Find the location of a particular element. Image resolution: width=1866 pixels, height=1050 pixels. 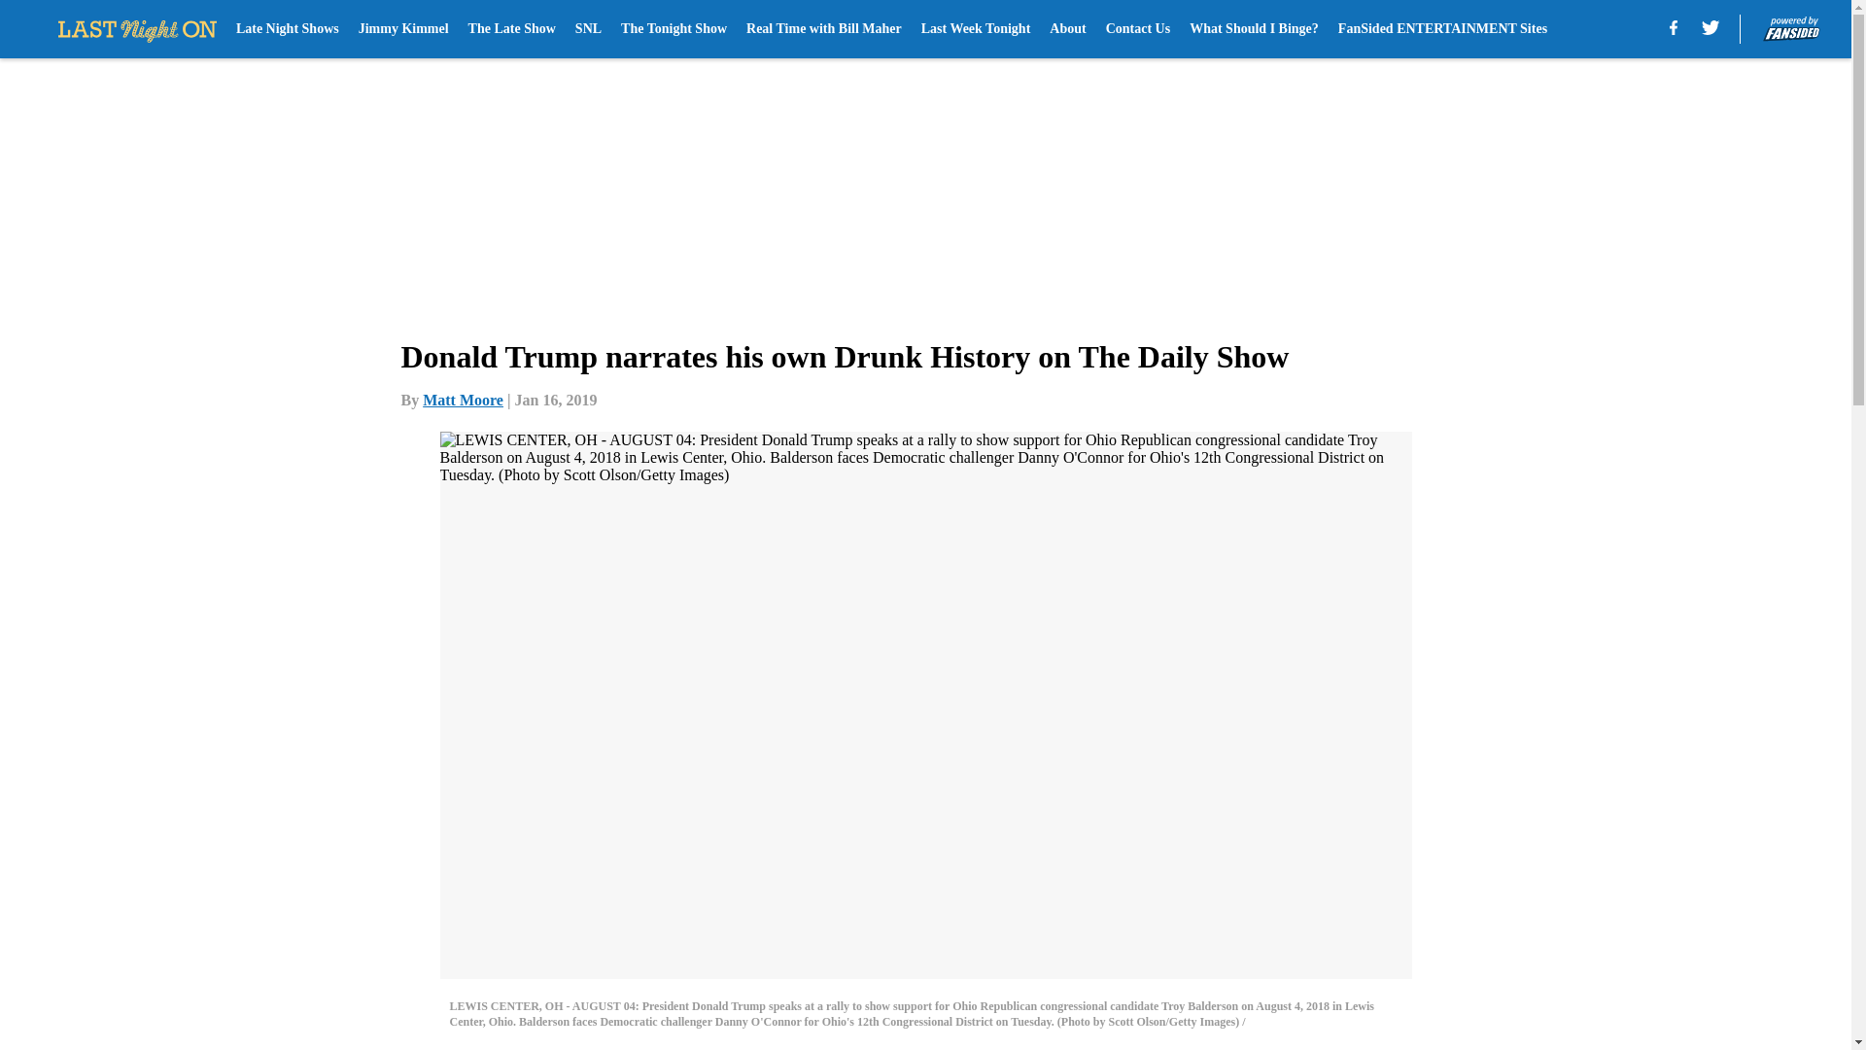

Matt Moore is located at coordinates (463, 400).